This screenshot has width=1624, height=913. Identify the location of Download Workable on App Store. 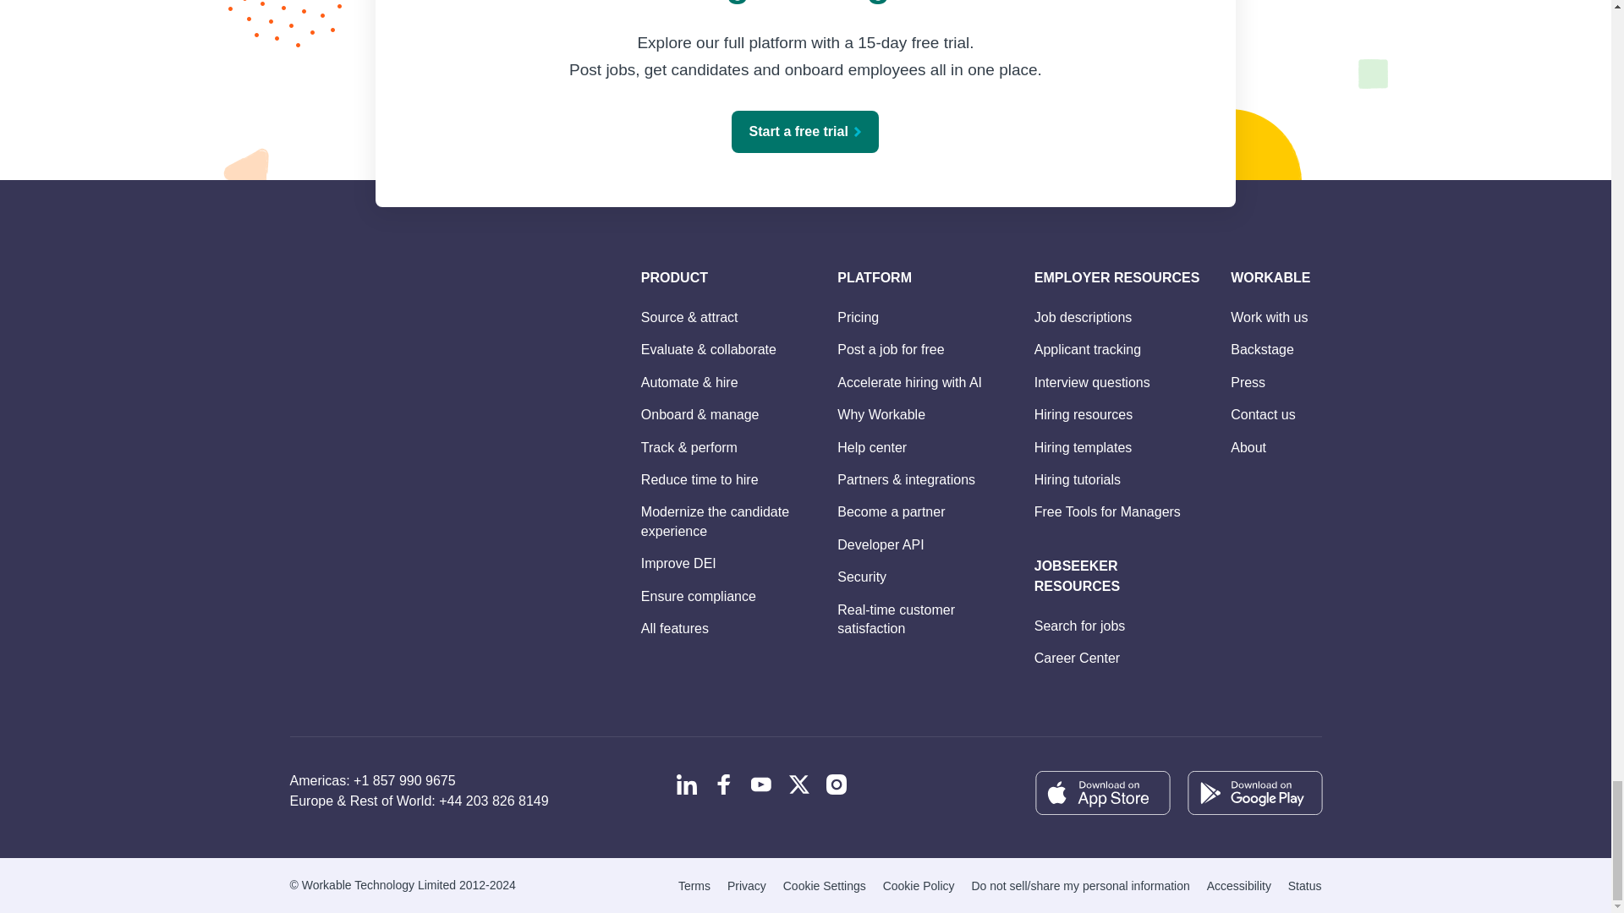
(1101, 793).